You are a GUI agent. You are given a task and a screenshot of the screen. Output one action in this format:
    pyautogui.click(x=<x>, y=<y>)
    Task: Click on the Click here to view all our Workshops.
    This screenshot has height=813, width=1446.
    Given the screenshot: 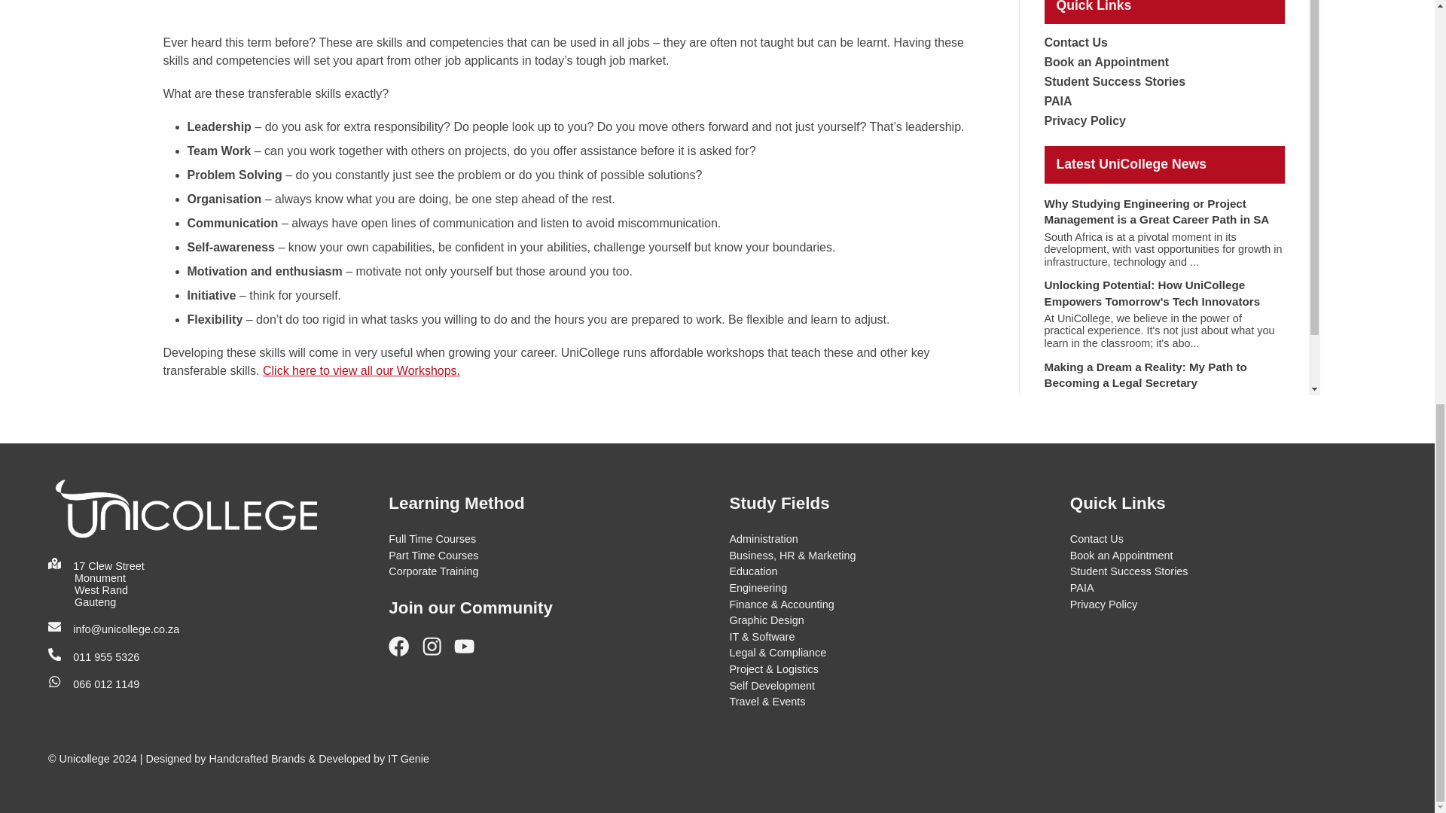 What is the action you would take?
    pyautogui.click(x=361, y=370)
    